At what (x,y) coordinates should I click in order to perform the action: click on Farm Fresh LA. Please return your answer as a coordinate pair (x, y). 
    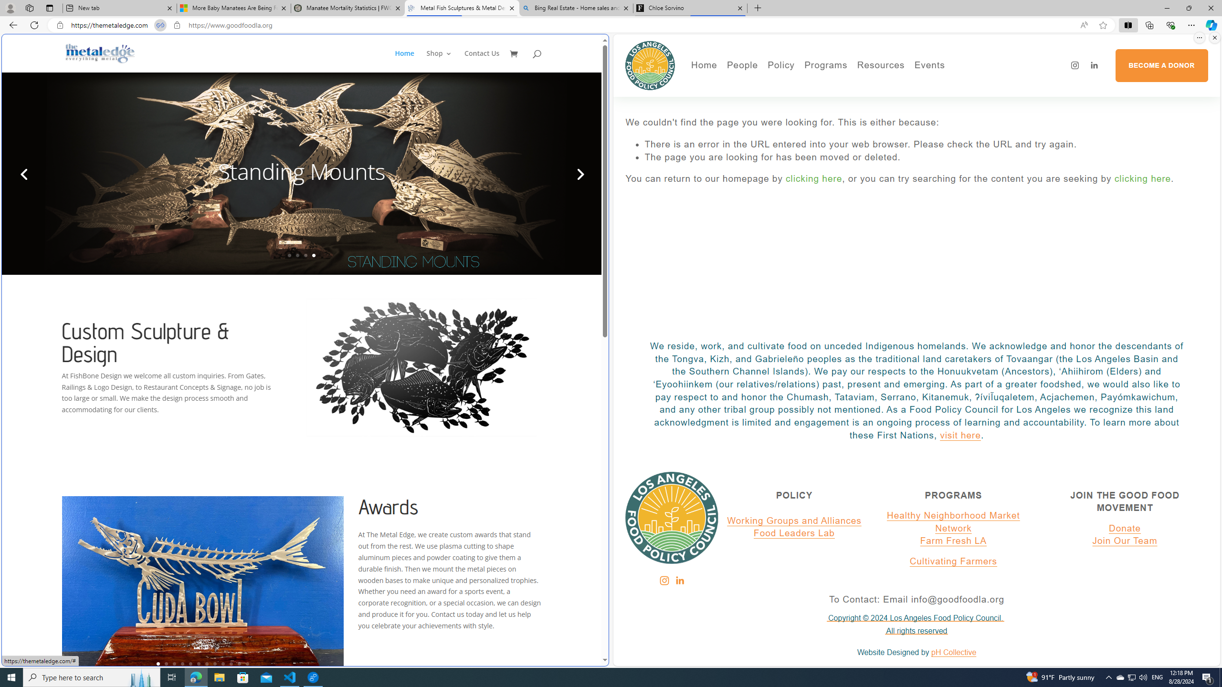
    Looking at the image, I should click on (954, 541).